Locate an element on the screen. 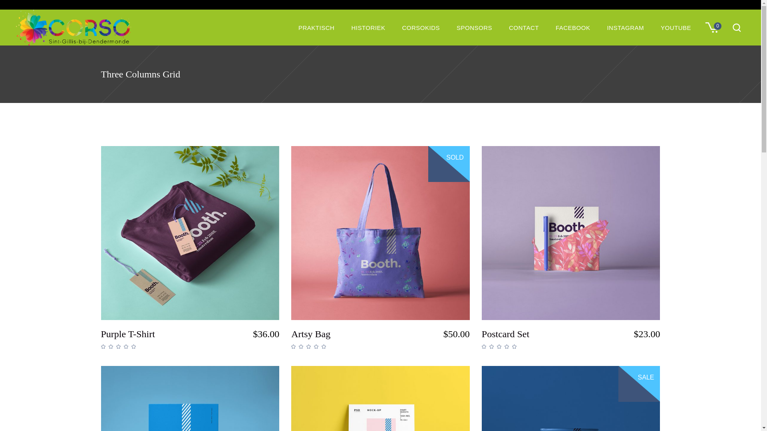 The height and width of the screenshot is (431, 767). Postcard Set is located at coordinates (571, 233).